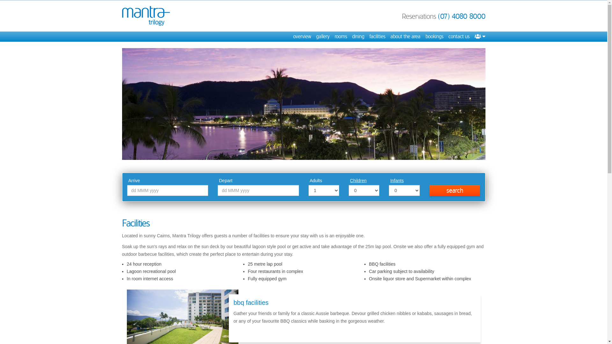 The image size is (612, 344). Describe the element at coordinates (434, 37) in the screenshot. I see `bookings` at that location.